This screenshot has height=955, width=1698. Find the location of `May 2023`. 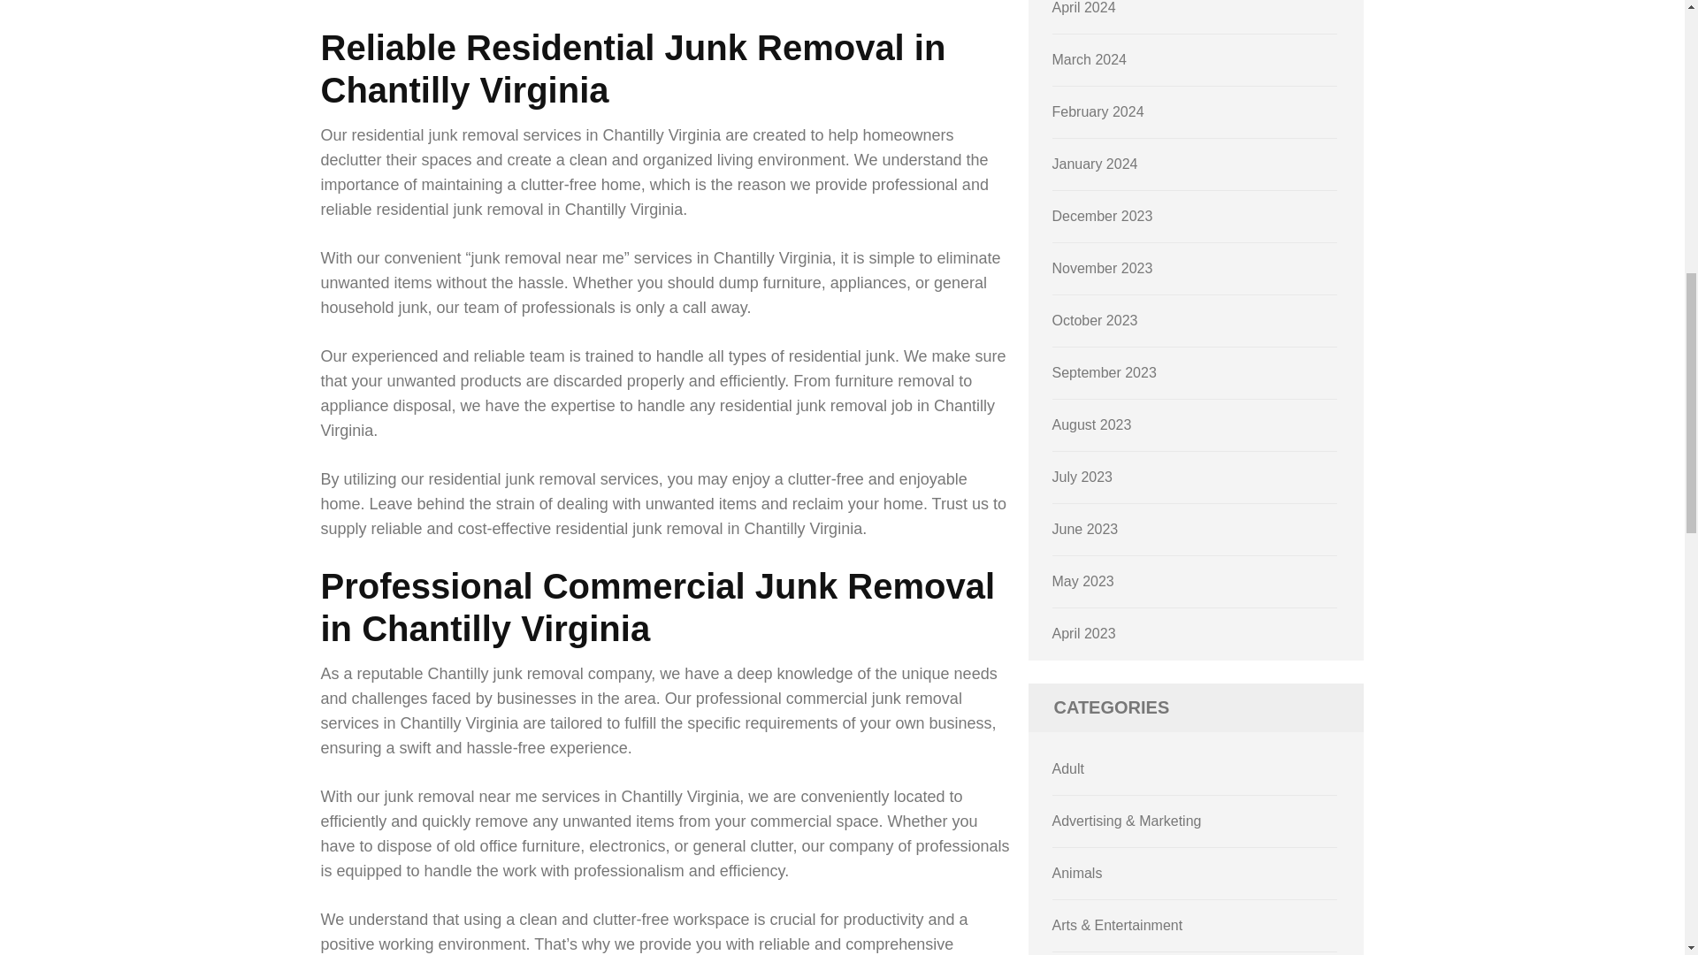

May 2023 is located at coordinates (1082, 582).